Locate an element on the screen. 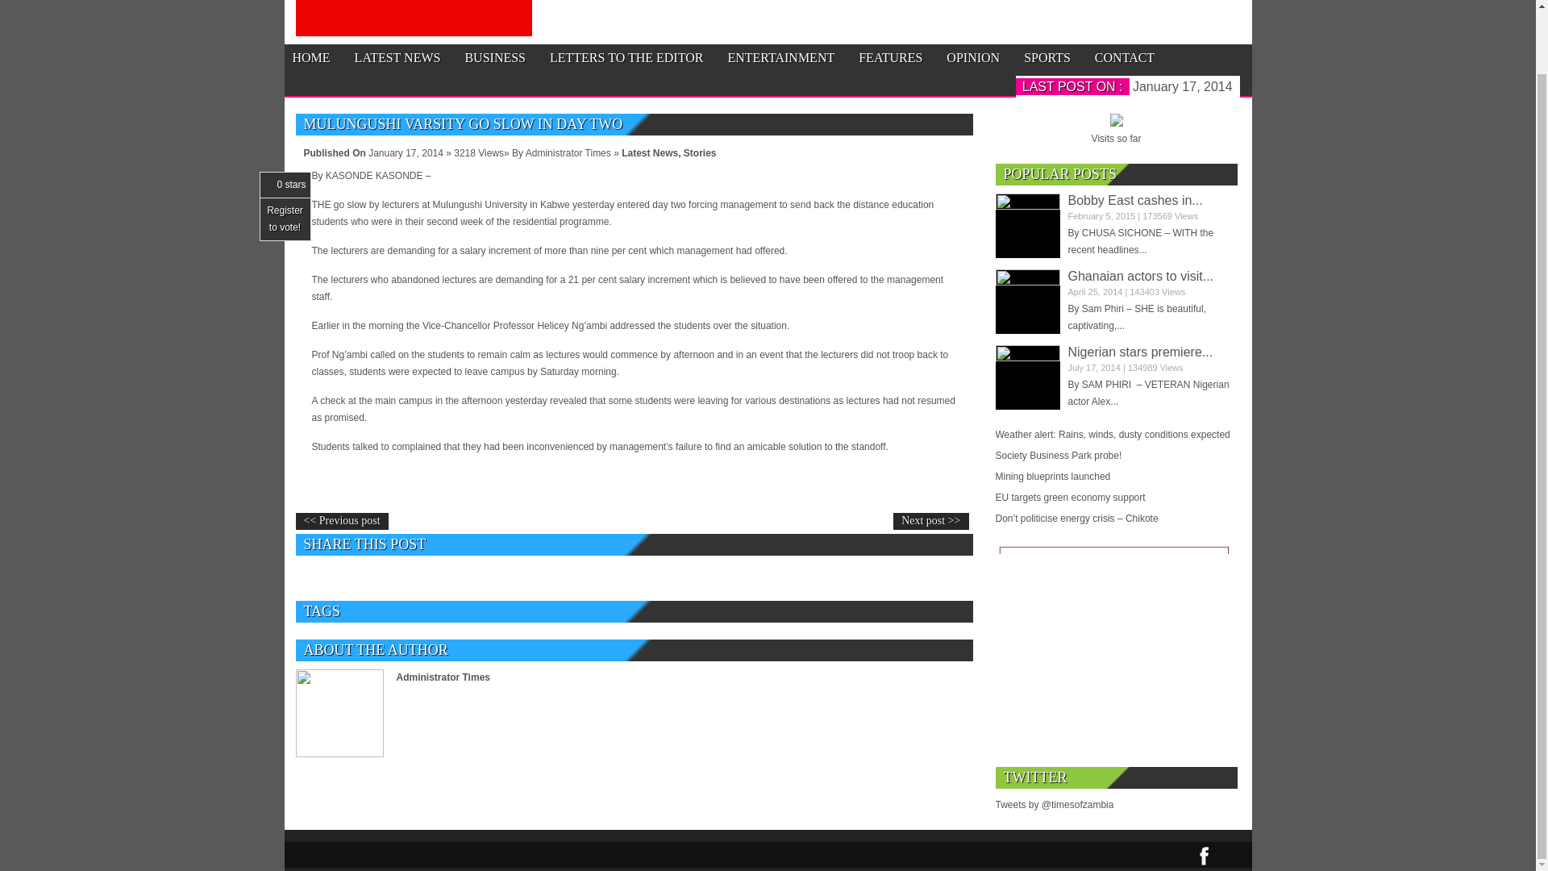 This screenshot has width=1548, height=871. LETTERS TO THE EDITOR is located at coordinates (626, 58).